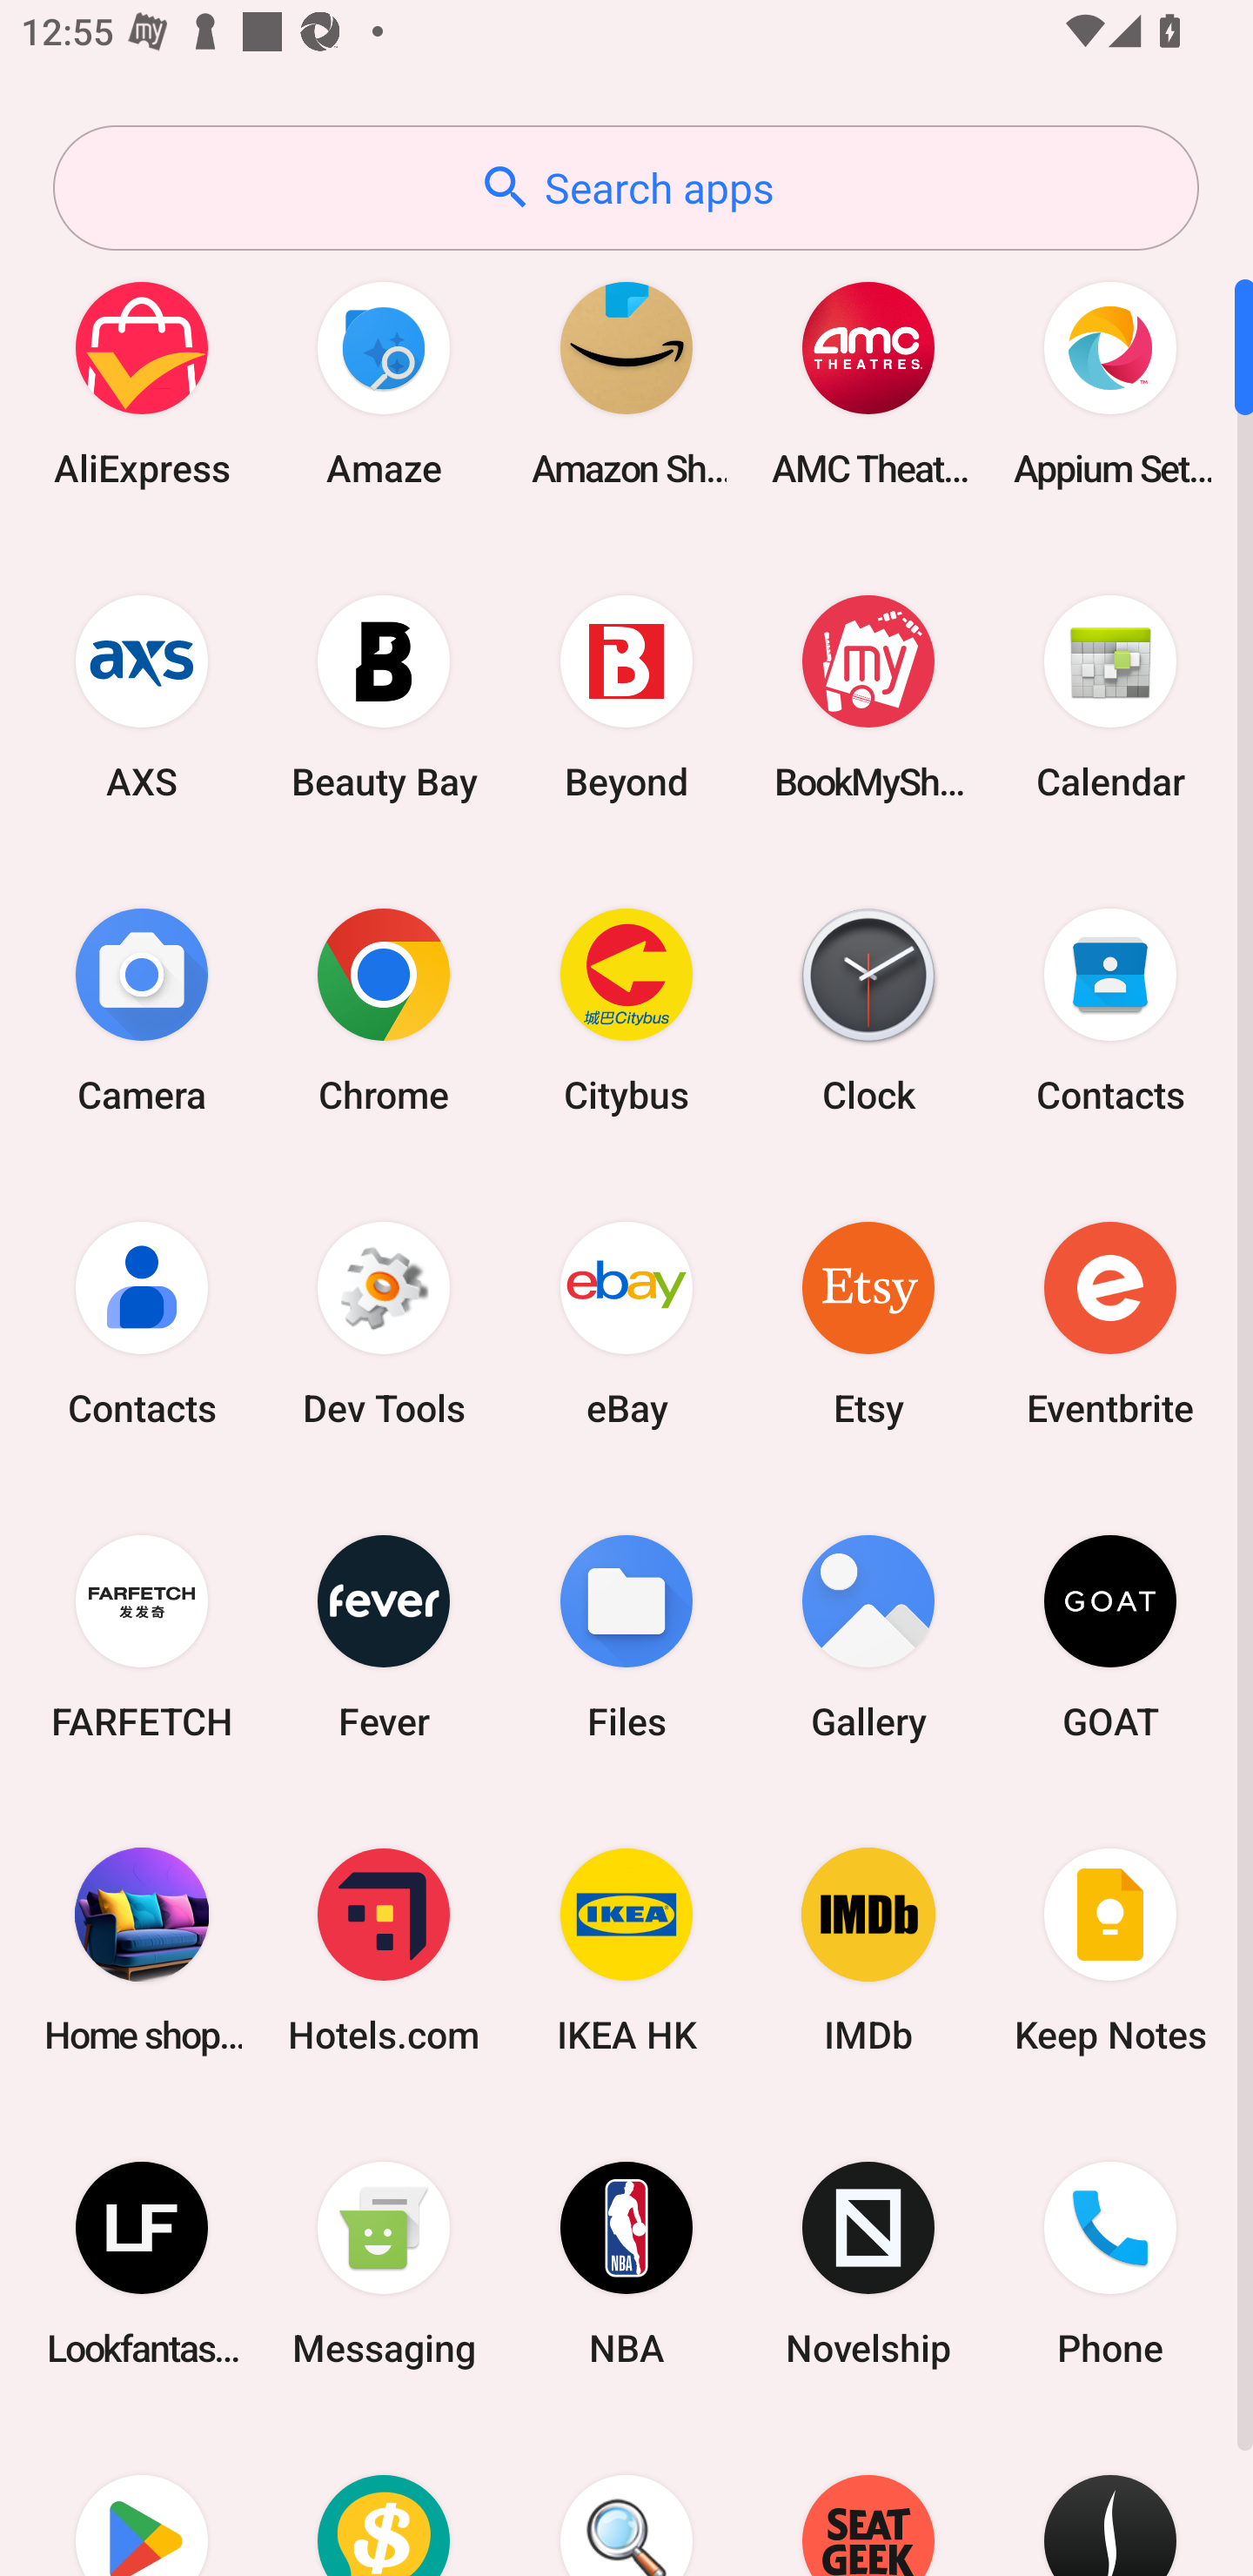 The image size is (1253, 2576). What do you see at coordinates (1110, 1949) in the screenshot?
I see `Keep Notes` at bounding box center [1110, 1949].